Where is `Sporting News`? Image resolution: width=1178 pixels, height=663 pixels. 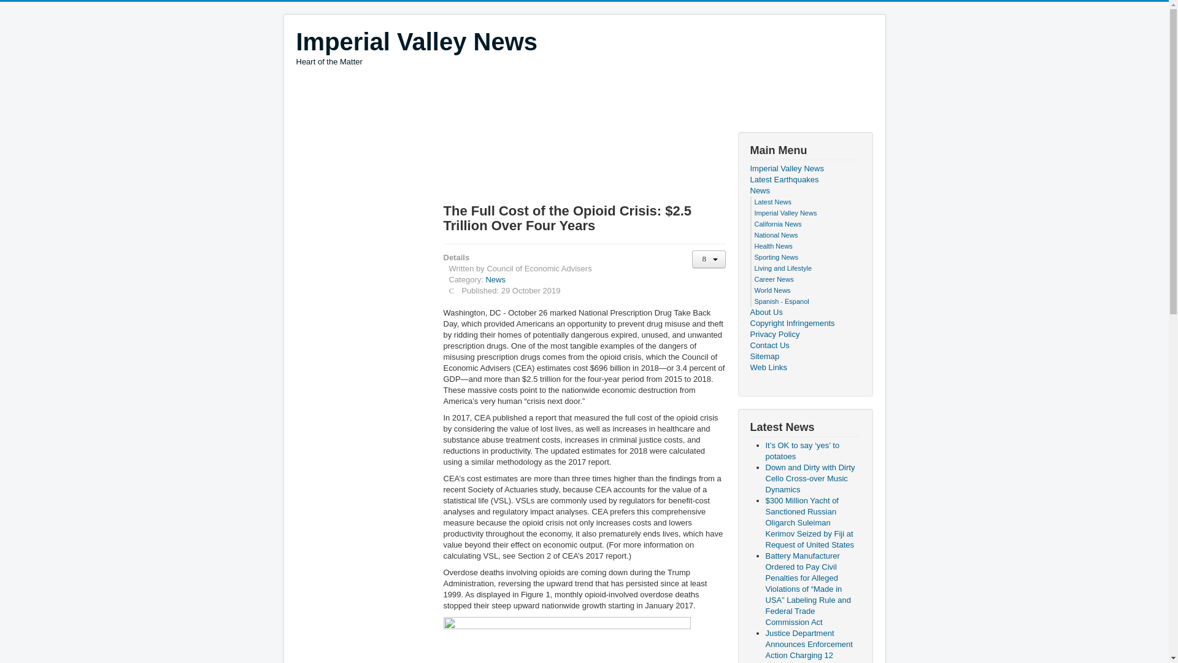 Sporting News is located at coordinates (777, 257).